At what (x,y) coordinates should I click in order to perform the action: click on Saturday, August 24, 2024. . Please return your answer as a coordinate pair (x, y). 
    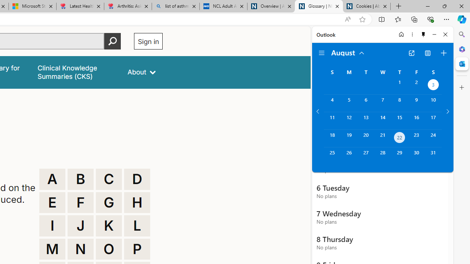
    Looking at the image, I should click on (433, 139).